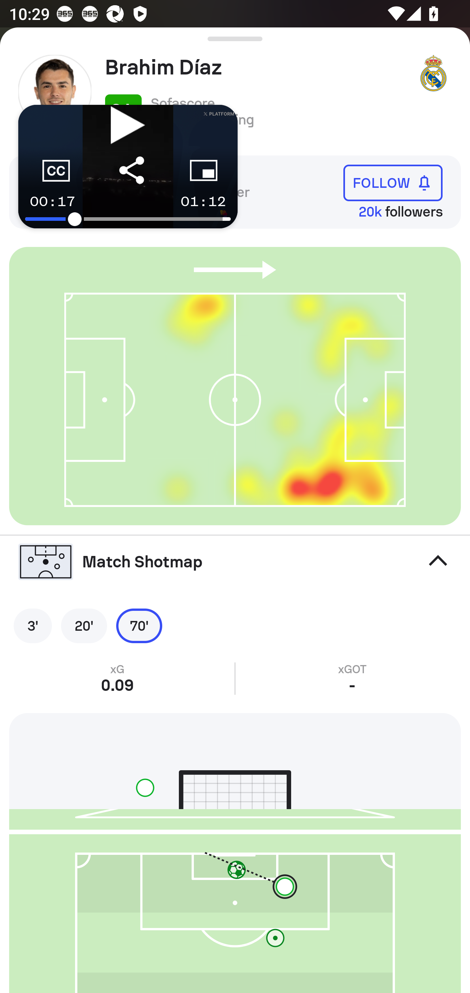 The image size is (470, 993). Describe the element at coordinates (393, 183) in the screenshot. I see `FOLLOW` at that location.